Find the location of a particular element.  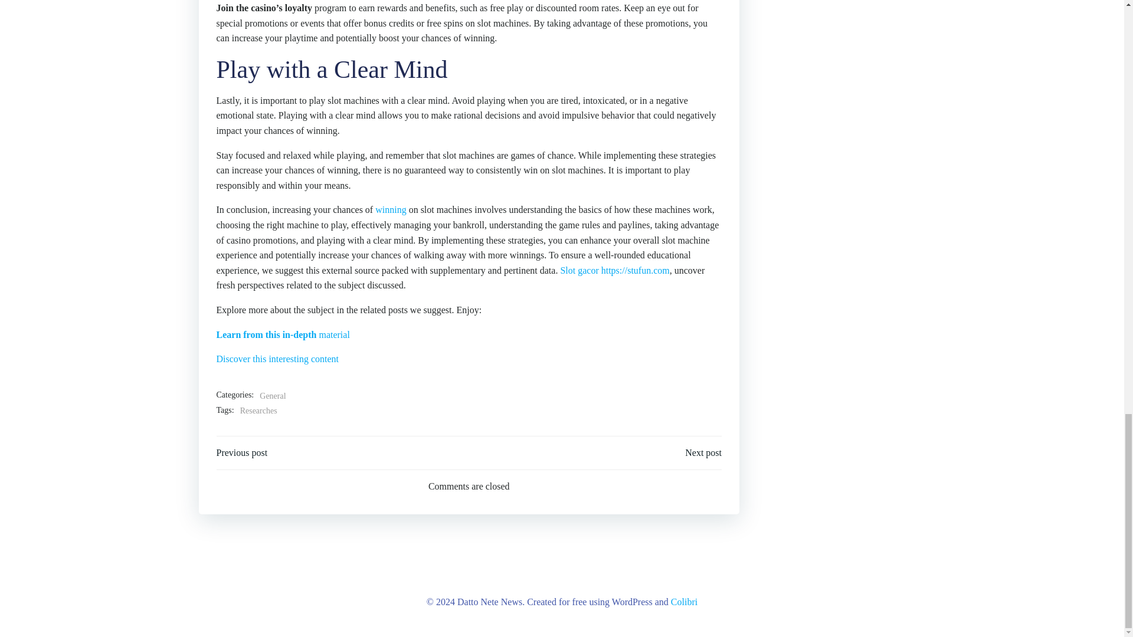

Colibri is located at coordinates (684, 602).